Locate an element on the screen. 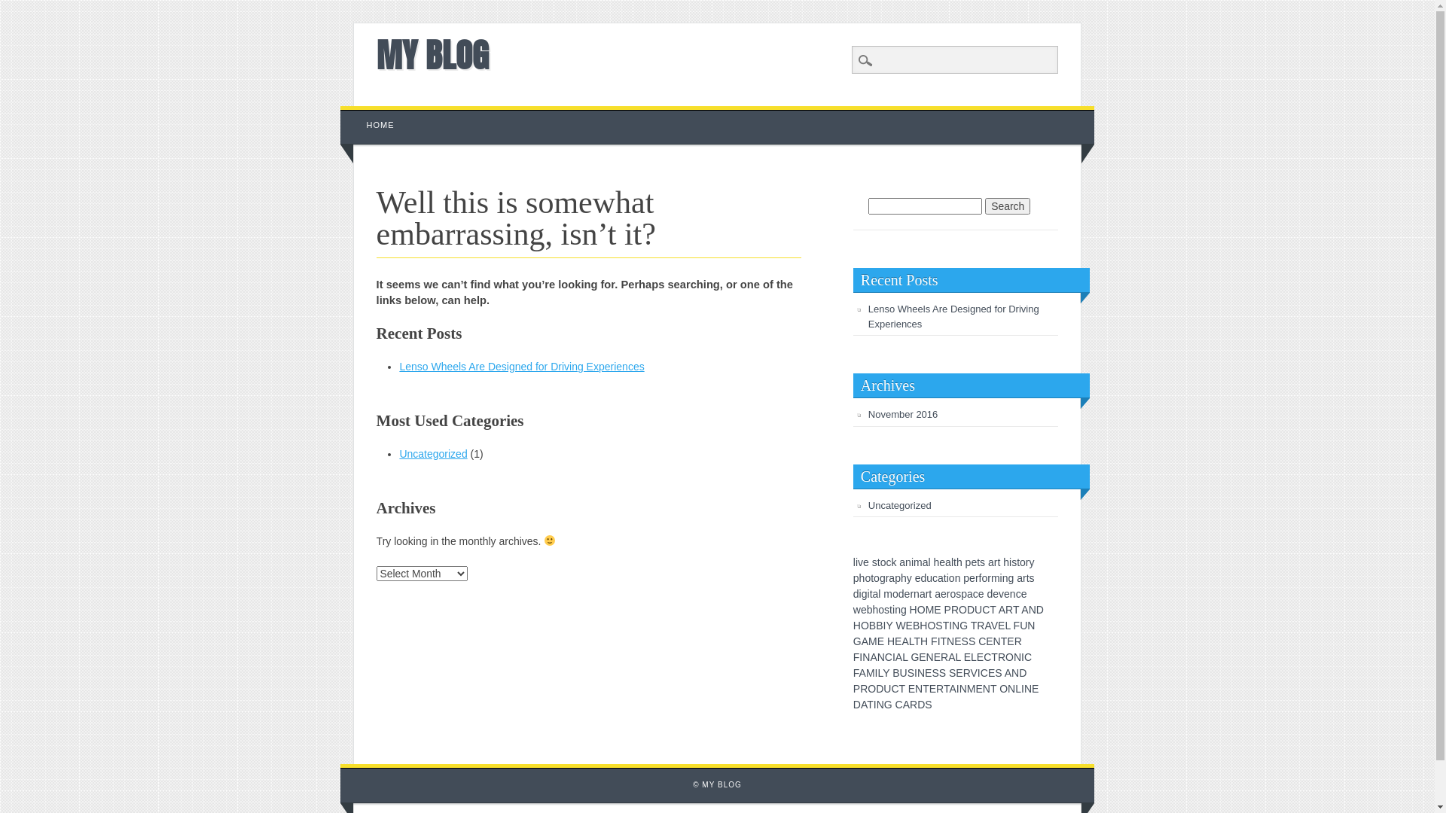 The height and width of the screenshot is (813, 1446). C is located at coordinates (982, 641).